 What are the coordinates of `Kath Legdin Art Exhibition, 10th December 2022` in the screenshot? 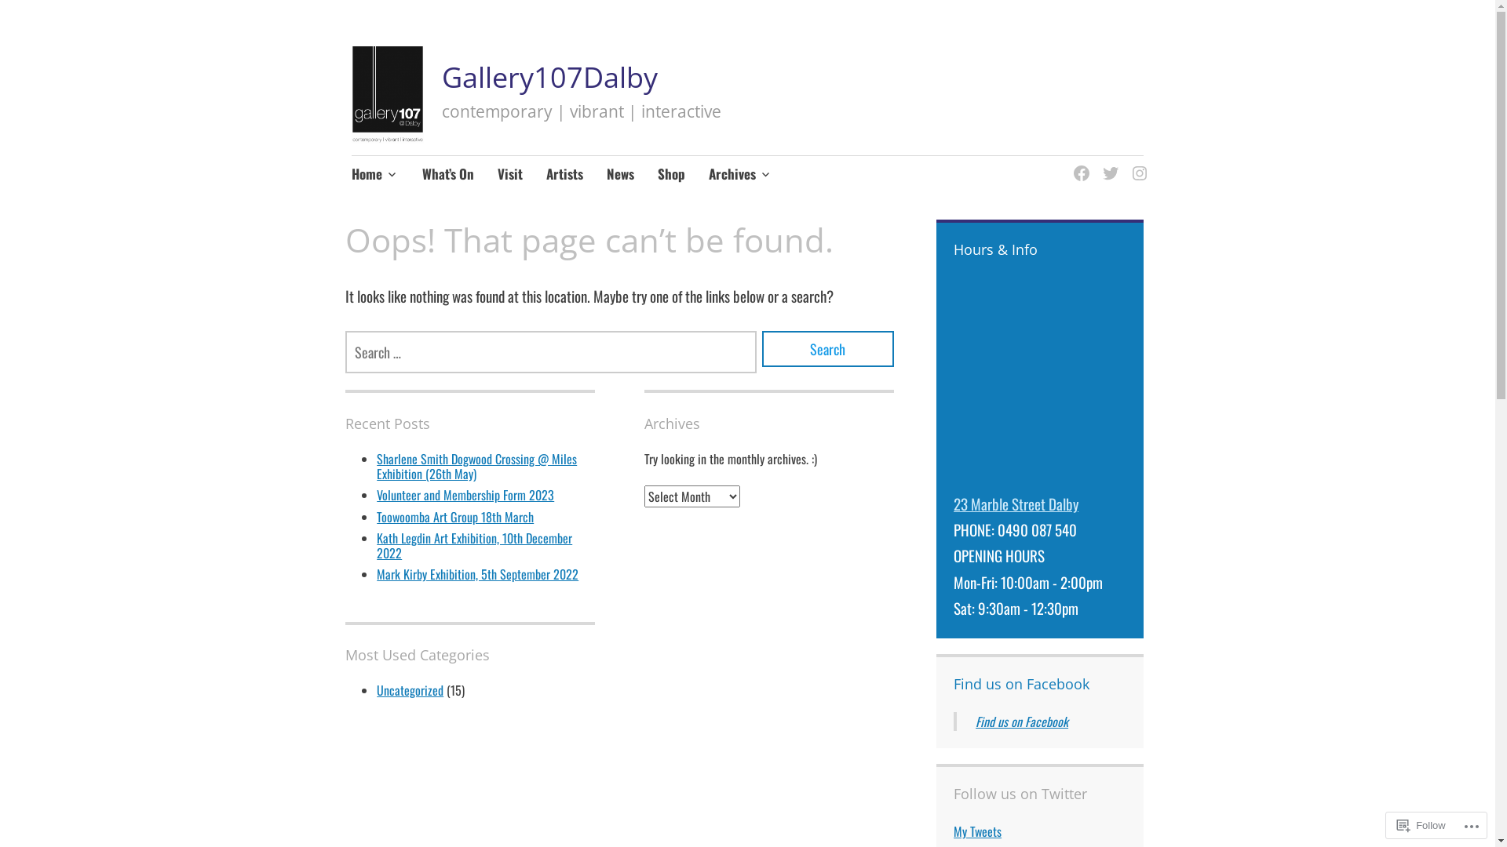 It's located at (474, 546).